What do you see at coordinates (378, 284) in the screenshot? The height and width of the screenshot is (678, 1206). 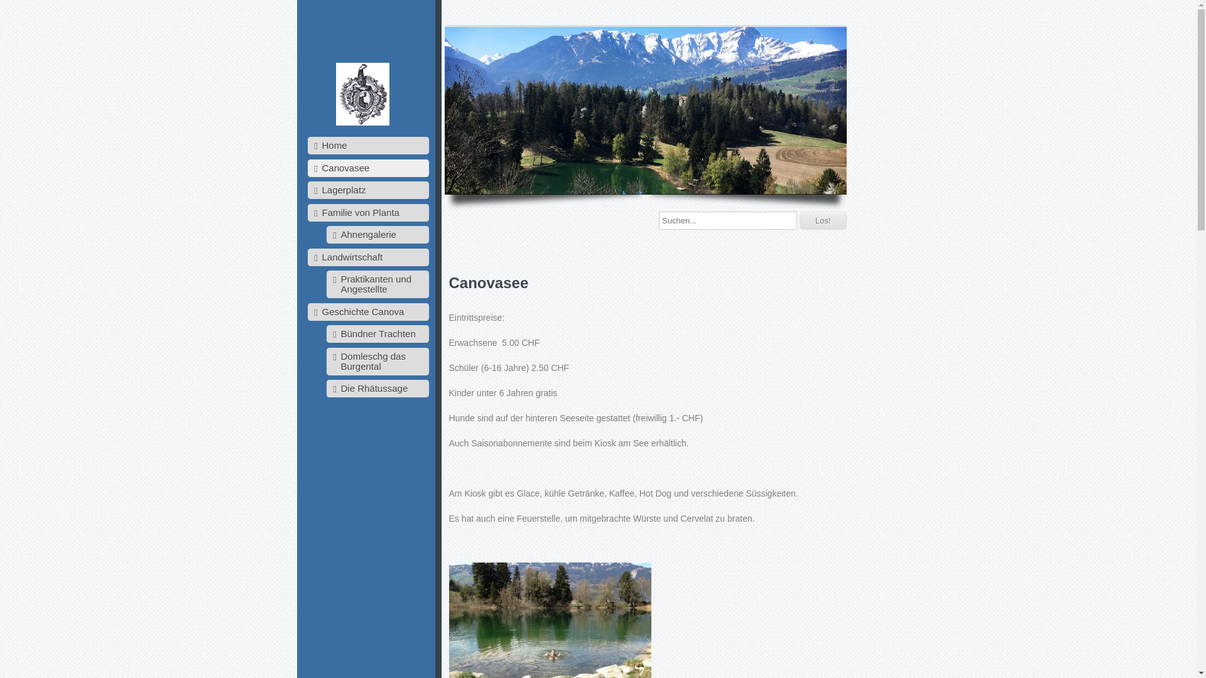 I see `Praktikanten und Angestellte` at bounding box center [378, 284].